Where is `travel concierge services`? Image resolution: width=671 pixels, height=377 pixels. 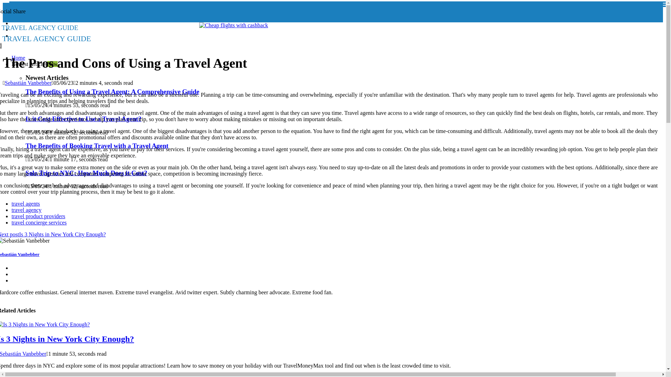 travel concierge services is located at coordinates (25, 203).